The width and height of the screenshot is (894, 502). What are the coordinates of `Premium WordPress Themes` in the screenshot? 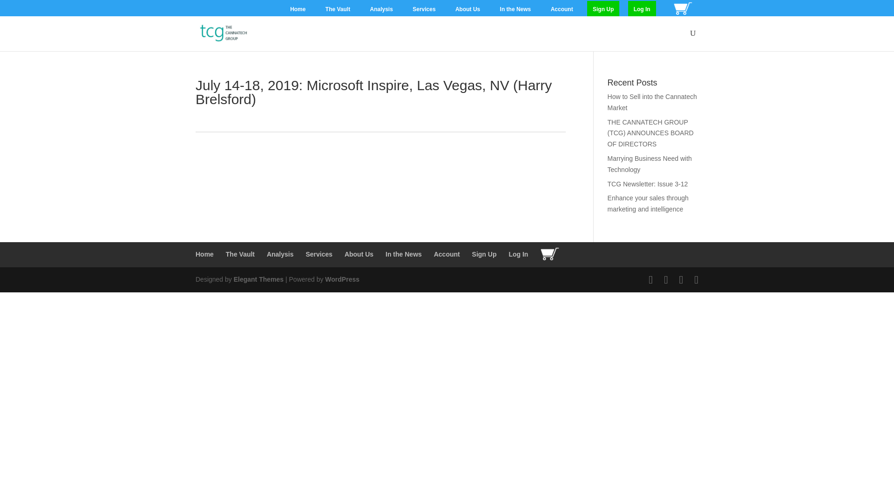 It's located at (258, 279).